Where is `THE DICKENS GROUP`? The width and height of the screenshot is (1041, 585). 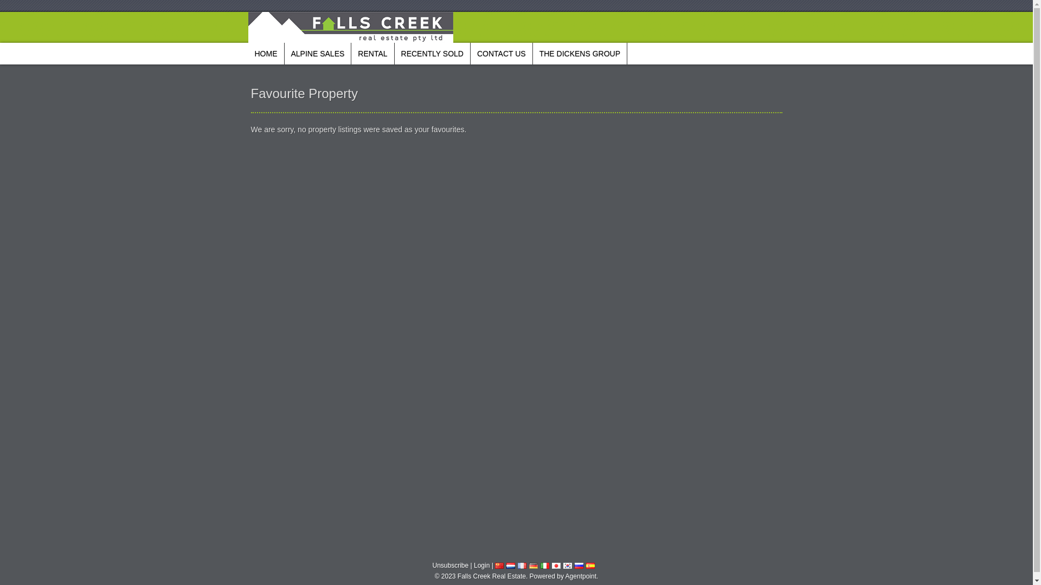
THE DICKENS GROUP is located at coordinates (580, 54).